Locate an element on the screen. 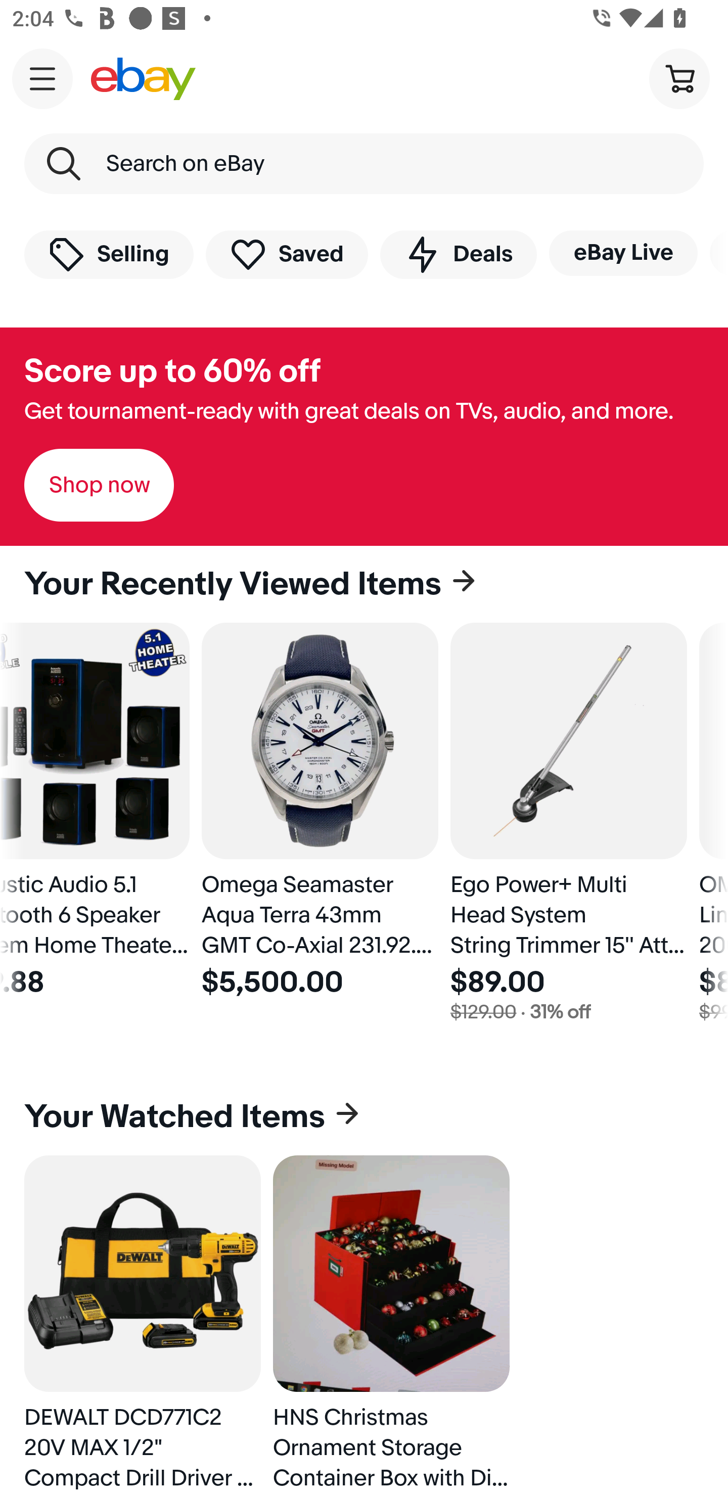  Your Recently Viewed Items   is located at coordinates (364, 584).